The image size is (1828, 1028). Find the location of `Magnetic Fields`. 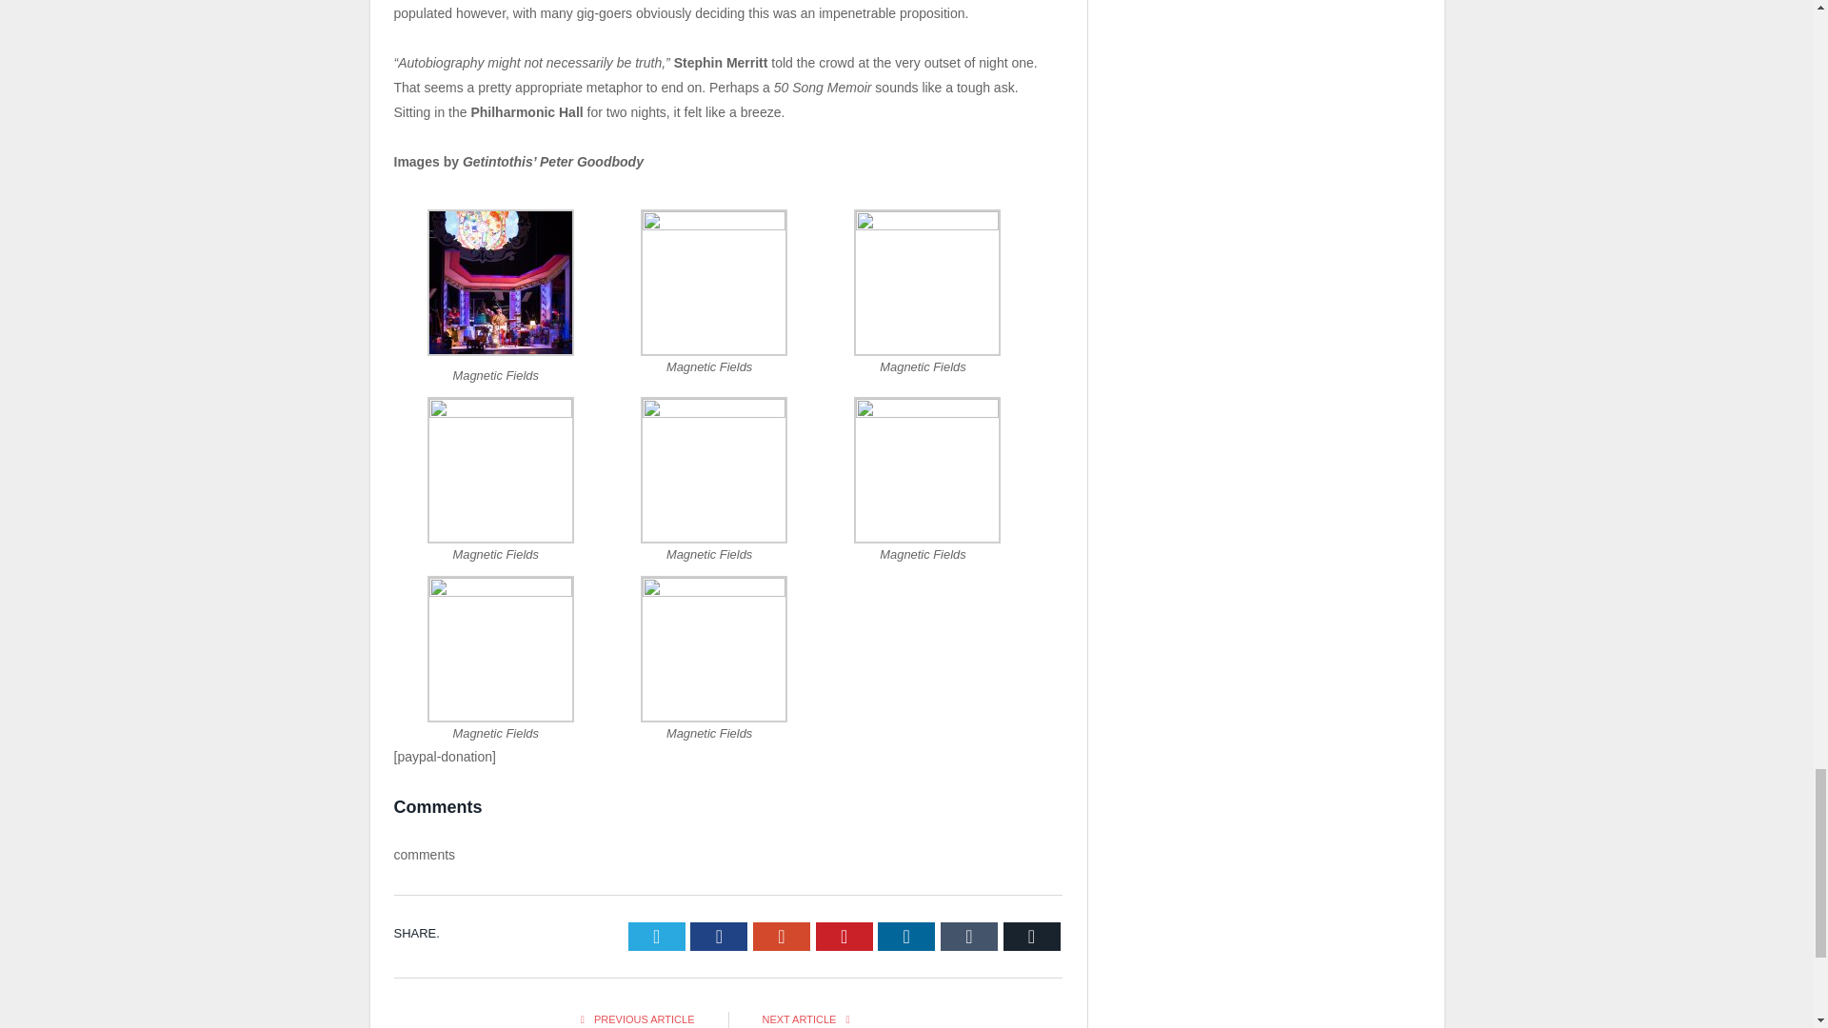

Magnetic Fields is located at coordinates (501, 592).